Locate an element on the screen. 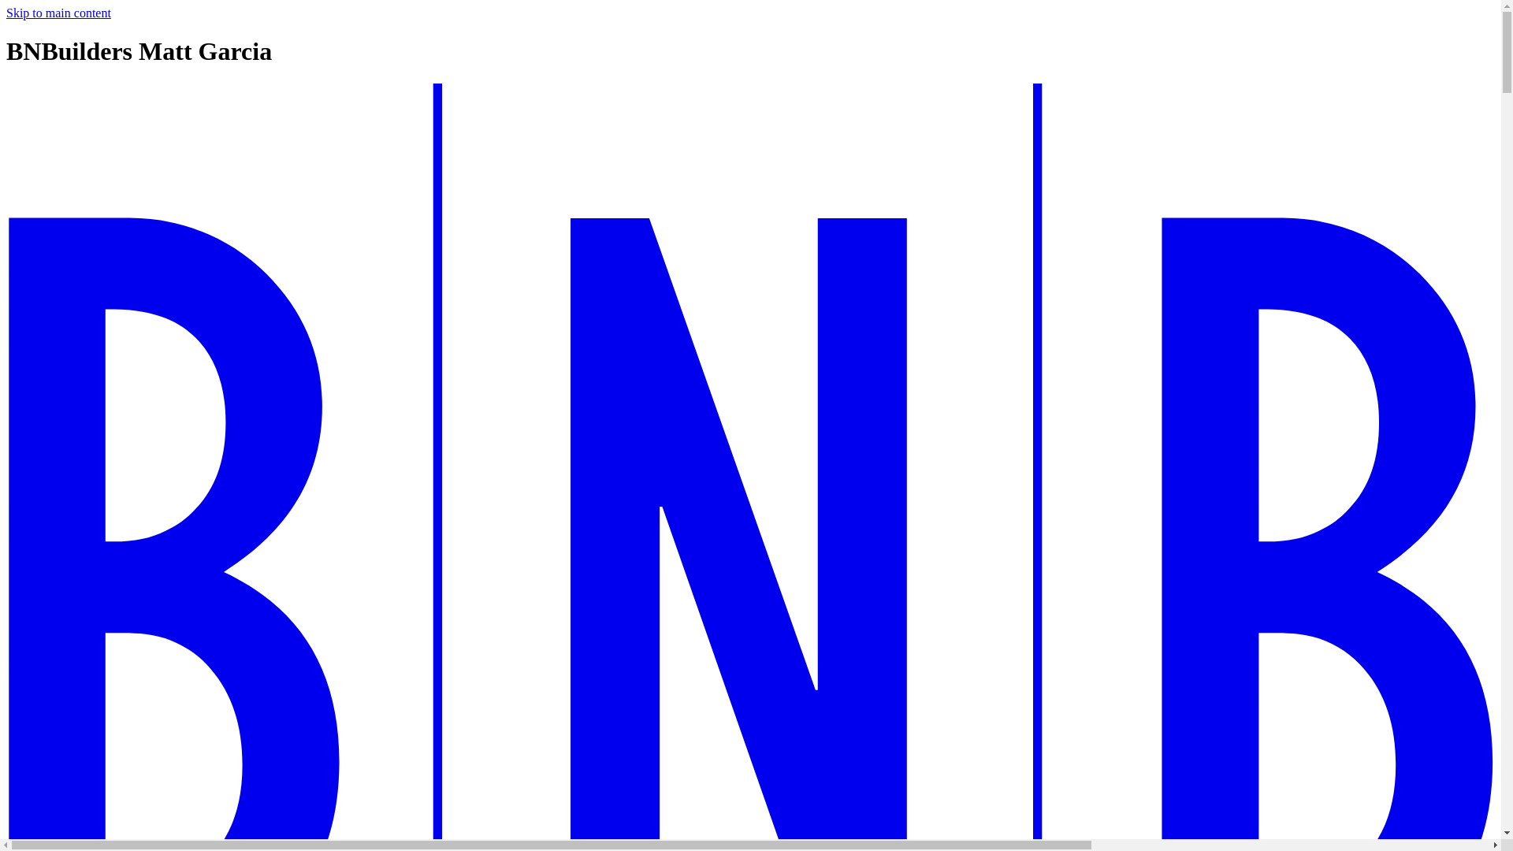 This screenshot has width=1513, height=851. Skip to main content is located at coordinates (58, 13).